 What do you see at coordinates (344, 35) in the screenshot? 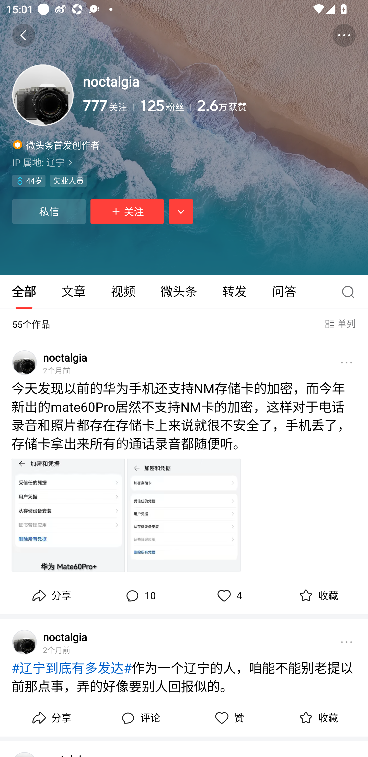
I see `更多操作` at bounding box center [344, 35].